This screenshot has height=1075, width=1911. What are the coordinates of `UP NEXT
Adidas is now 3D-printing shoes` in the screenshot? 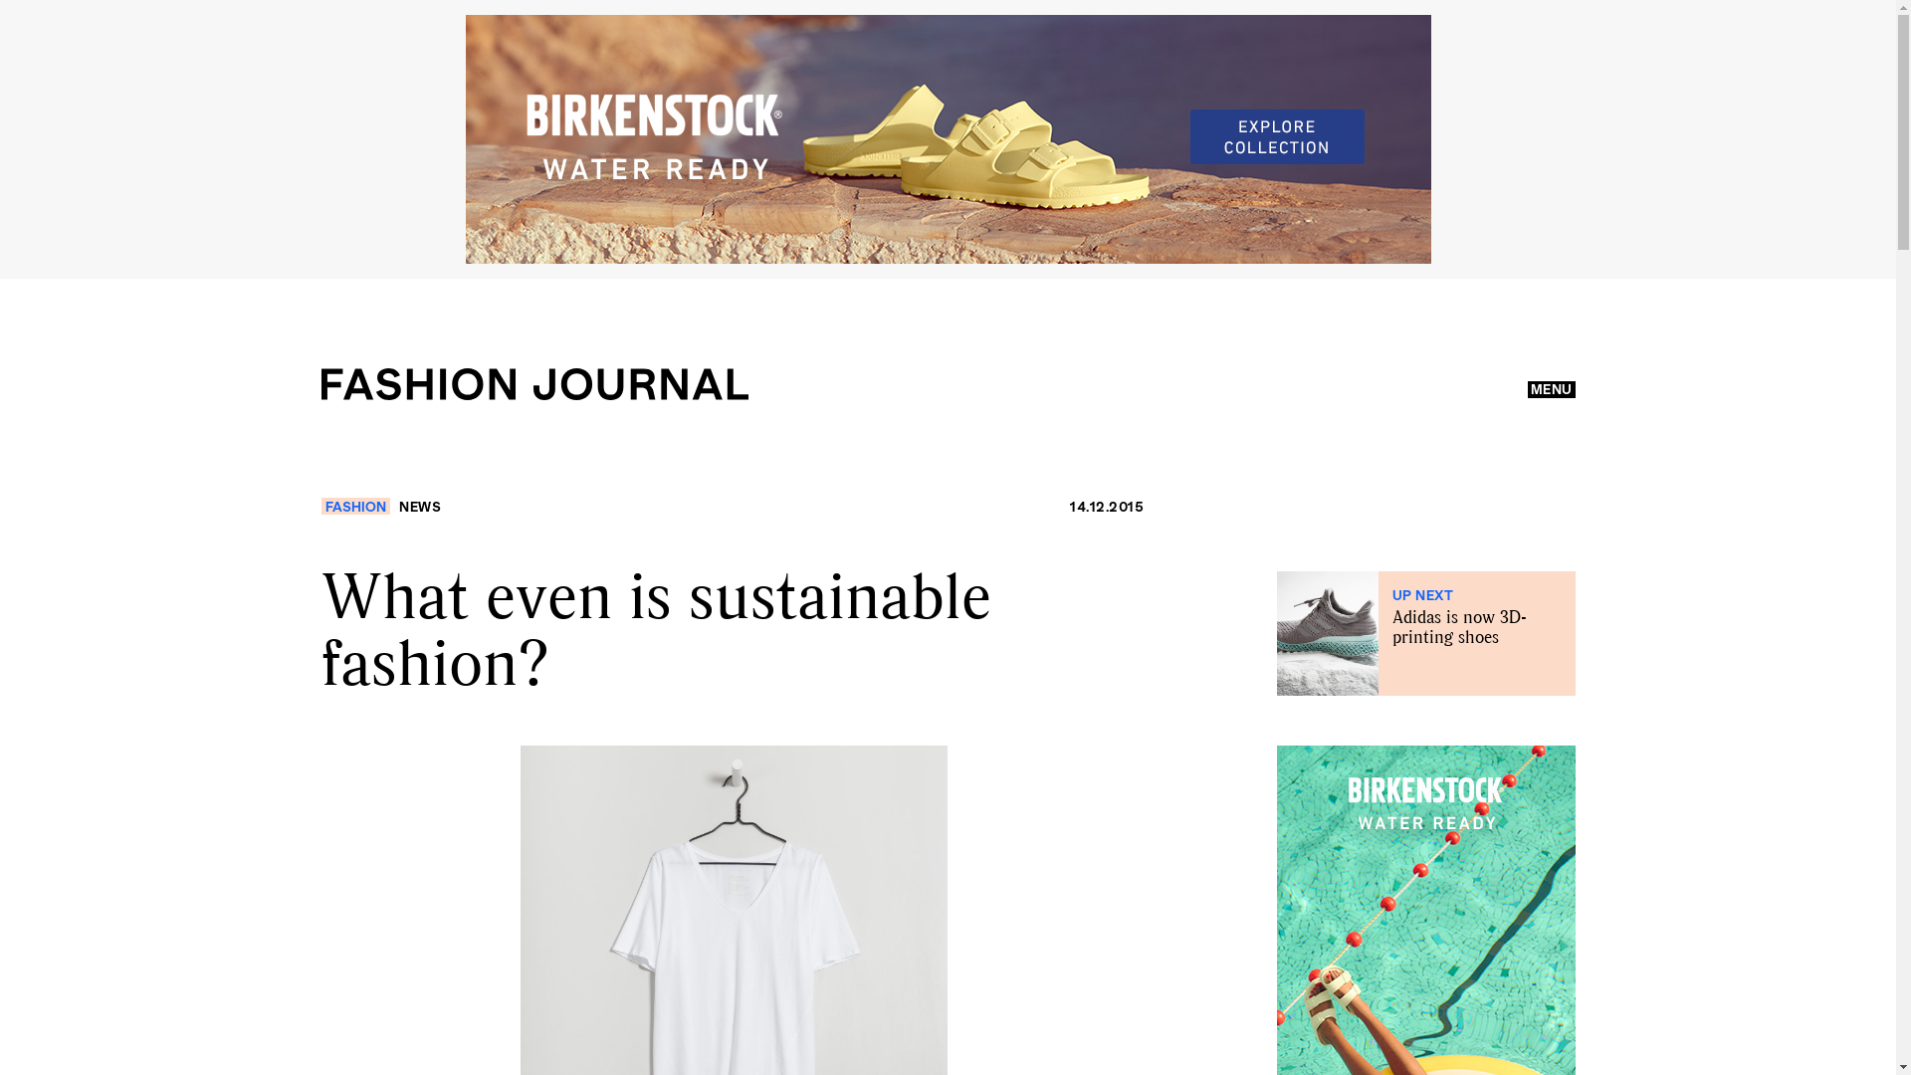 It's located at (1425, 633).